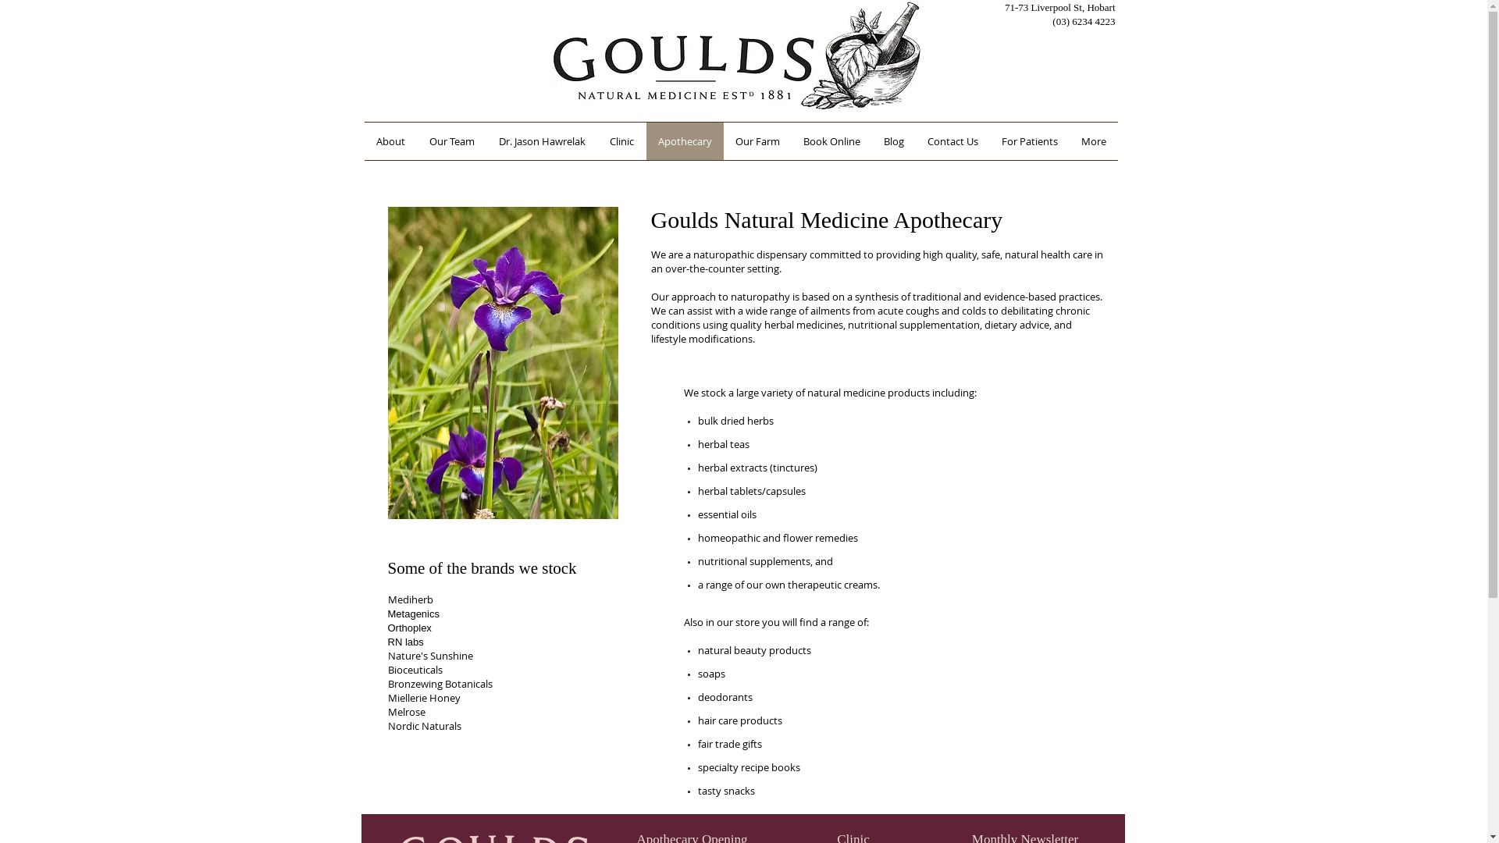 Image resolution: width=1499 pixels, height=843 pixels. What do you see at coordinates (735, 55) in the screenshot?
I see `GouldsHoriz.jpg` at bounding box center [735, 55].